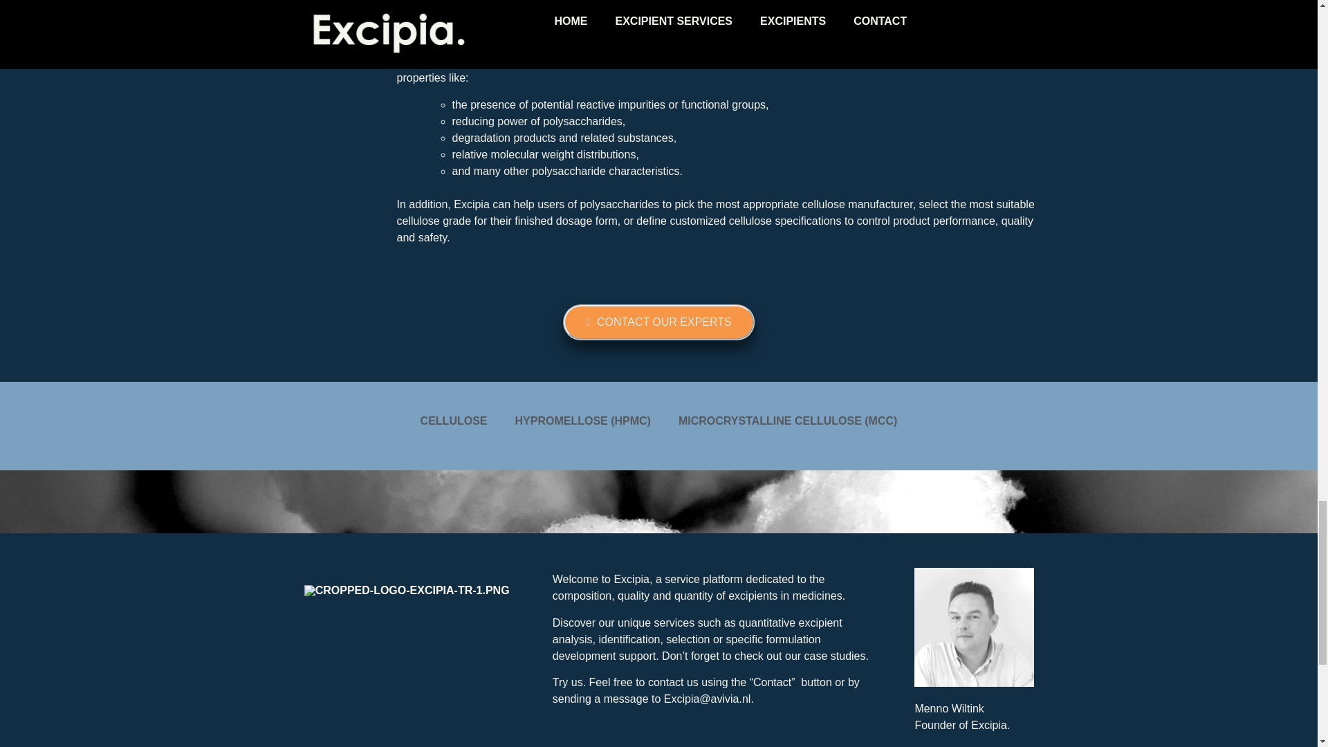  Describe the element at coordinates (407, 590) in the screenshot. I see `cropped-Logo-Excipia-tr-1.png` at that location.